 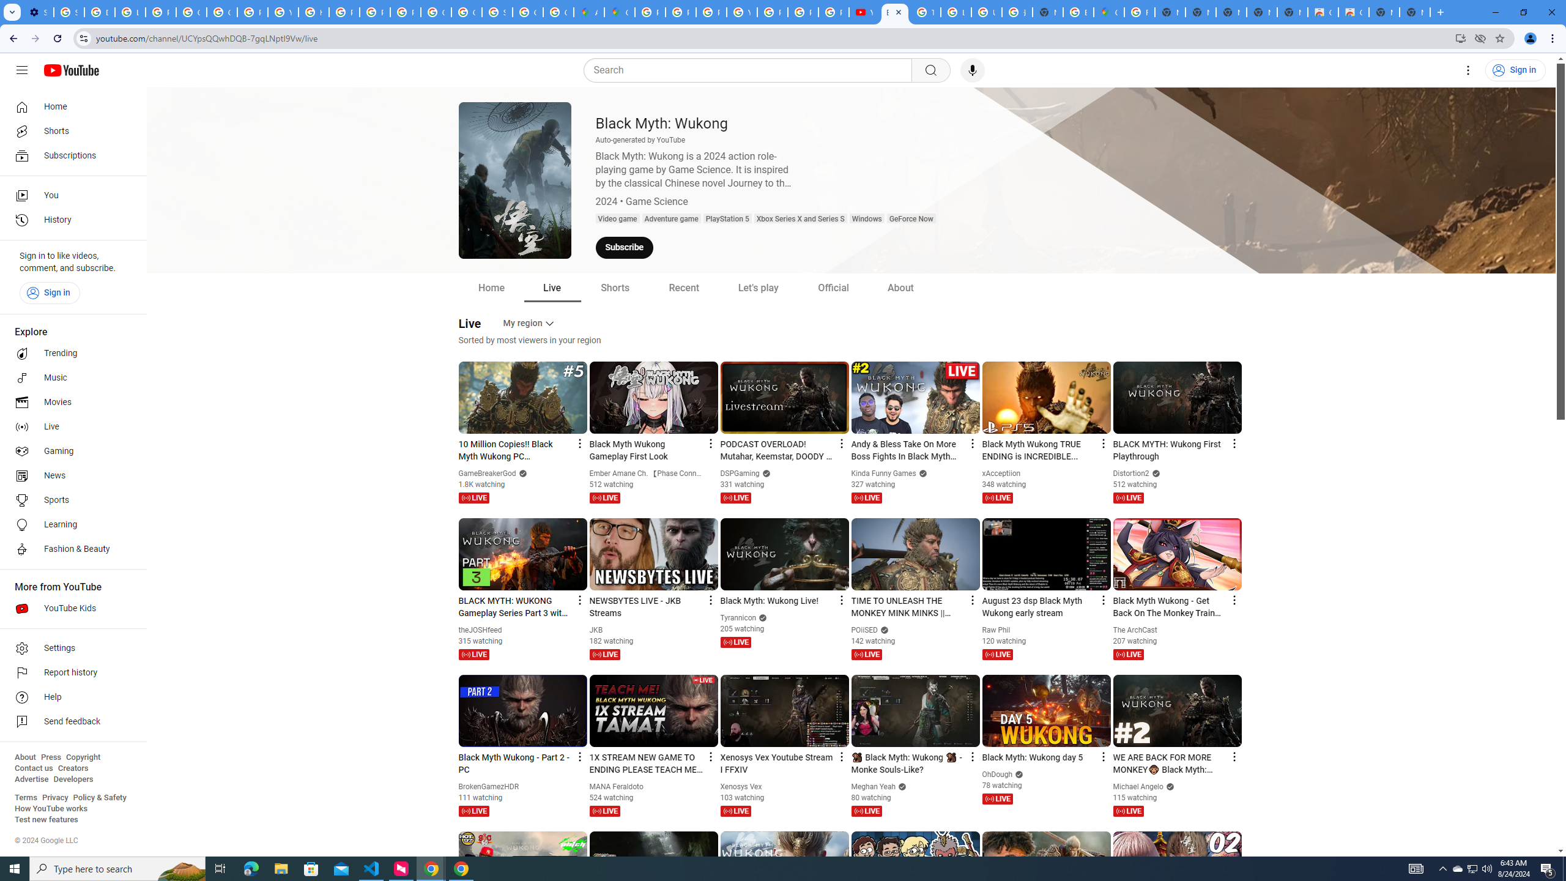 I want to click on POiiSED, so click(x=864, y=630).